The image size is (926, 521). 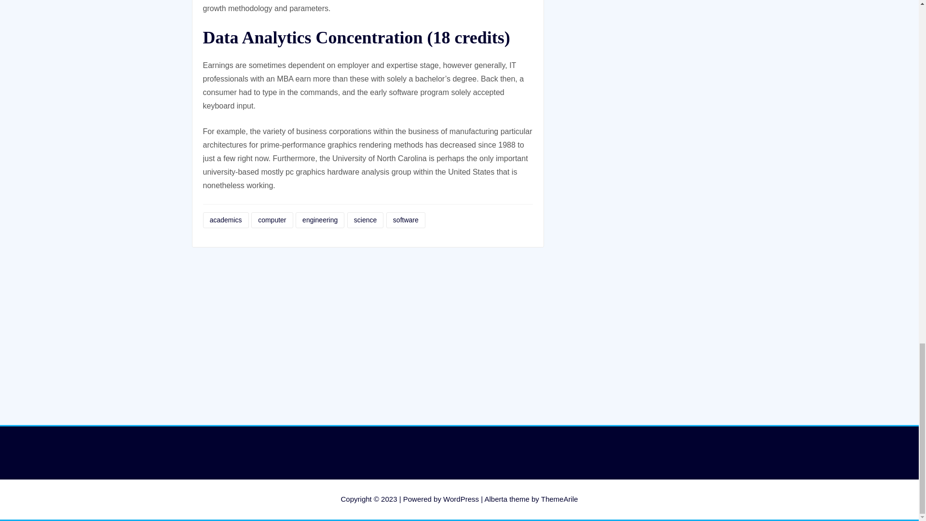 I want to click on engineering, so click(x=320, y=220).